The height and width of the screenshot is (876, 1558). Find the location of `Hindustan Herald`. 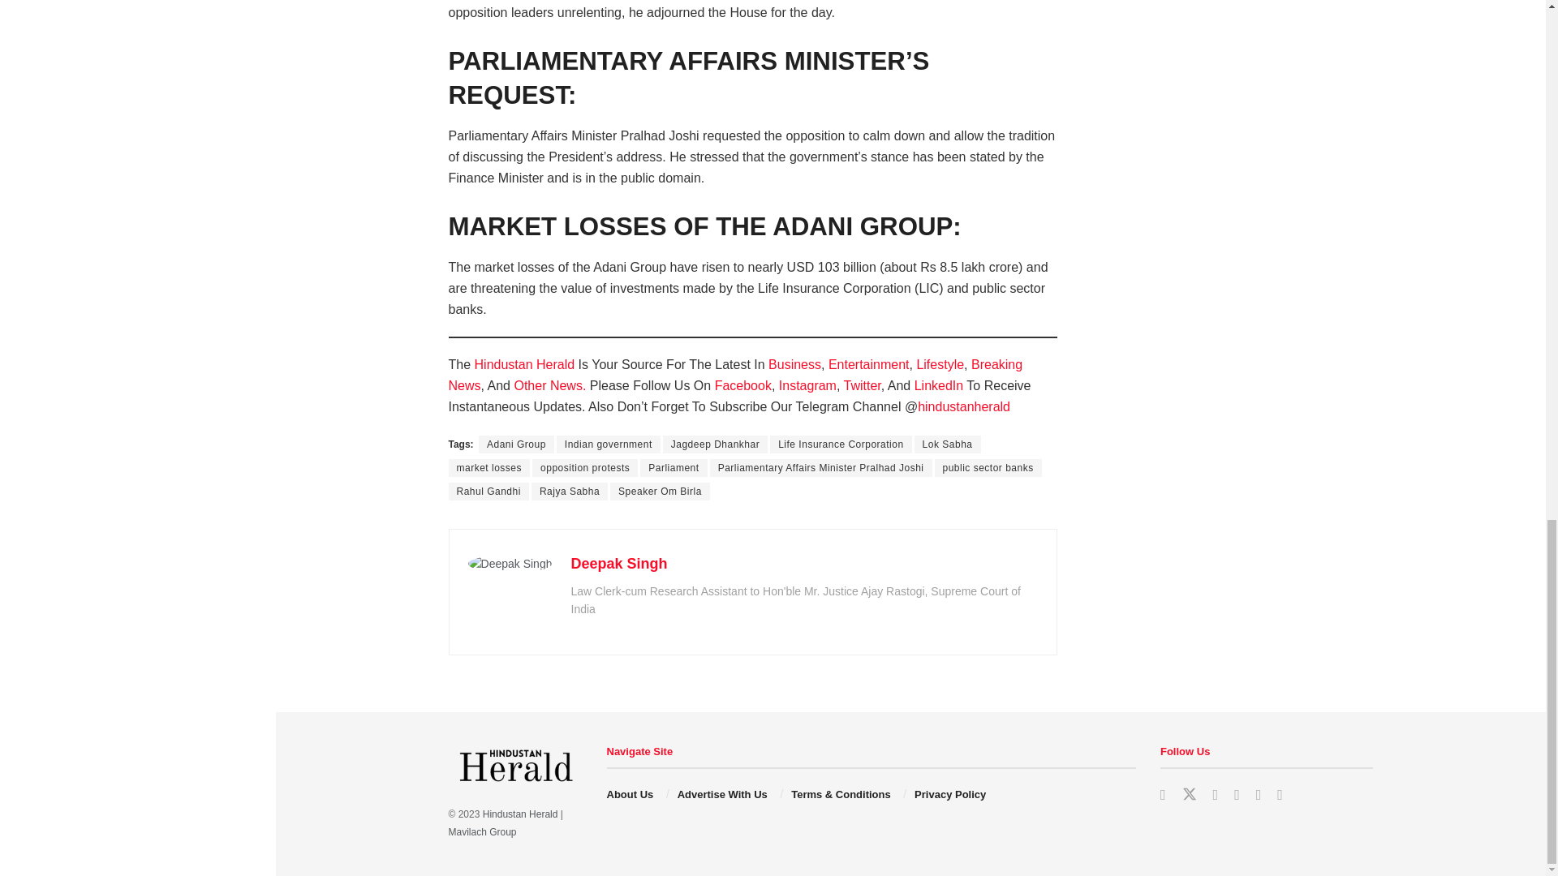

Hindustan Herald is located at coordinates (520, 814).